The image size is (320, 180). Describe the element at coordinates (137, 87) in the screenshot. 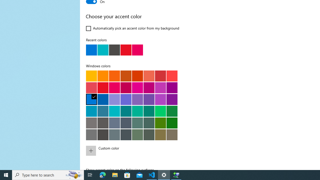

I see `Plum light` at that location.